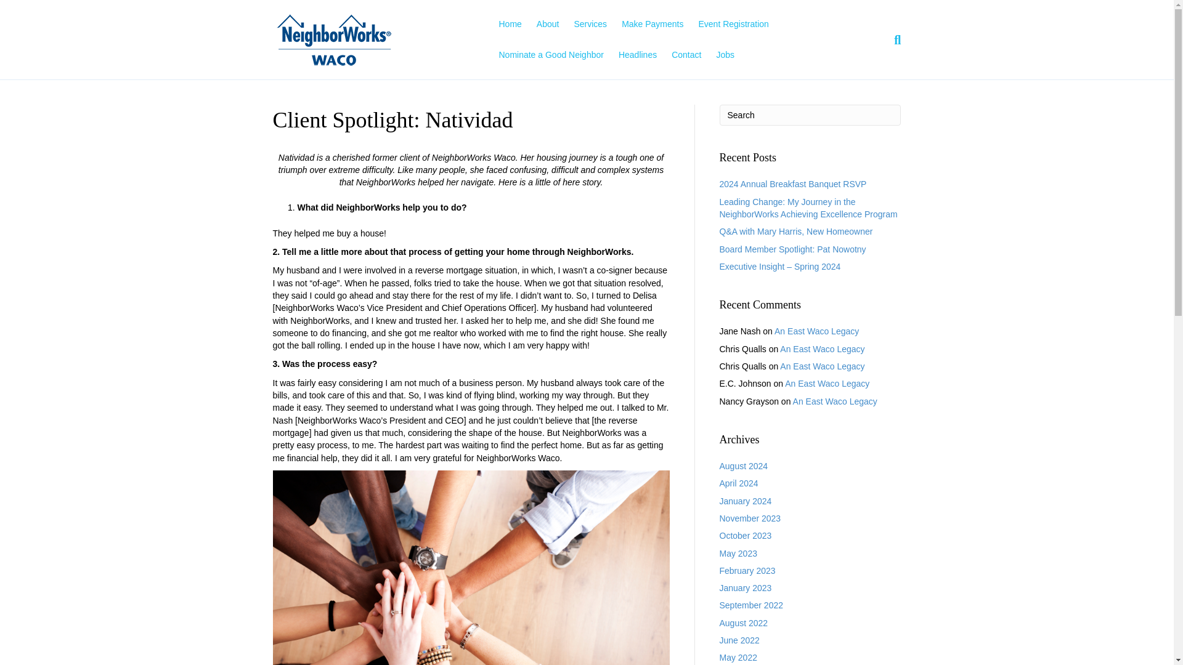 The image size is (1183, 665). Describe the element at coordinates (810, 115) in the screenshot. I see `Type and press Enter to search.` at that location.